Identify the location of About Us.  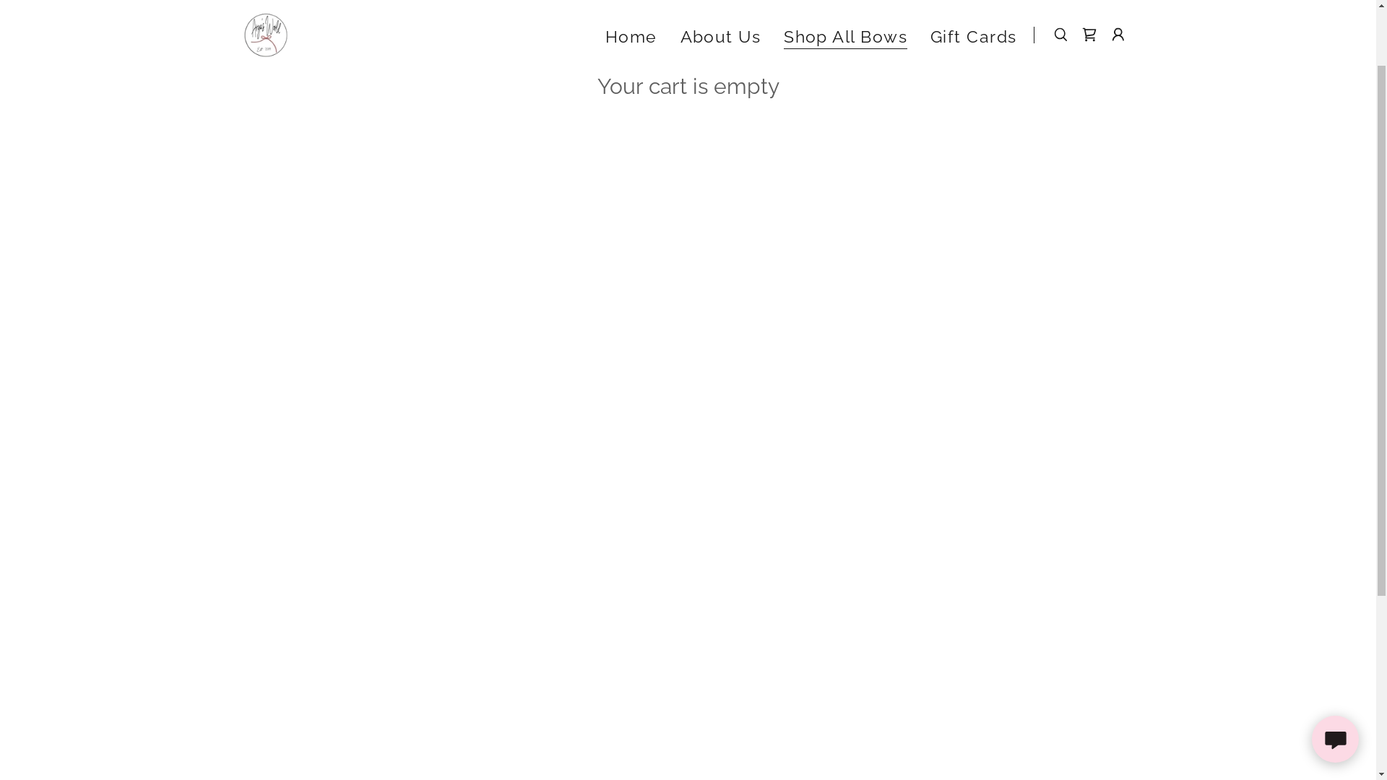
(721, 117).